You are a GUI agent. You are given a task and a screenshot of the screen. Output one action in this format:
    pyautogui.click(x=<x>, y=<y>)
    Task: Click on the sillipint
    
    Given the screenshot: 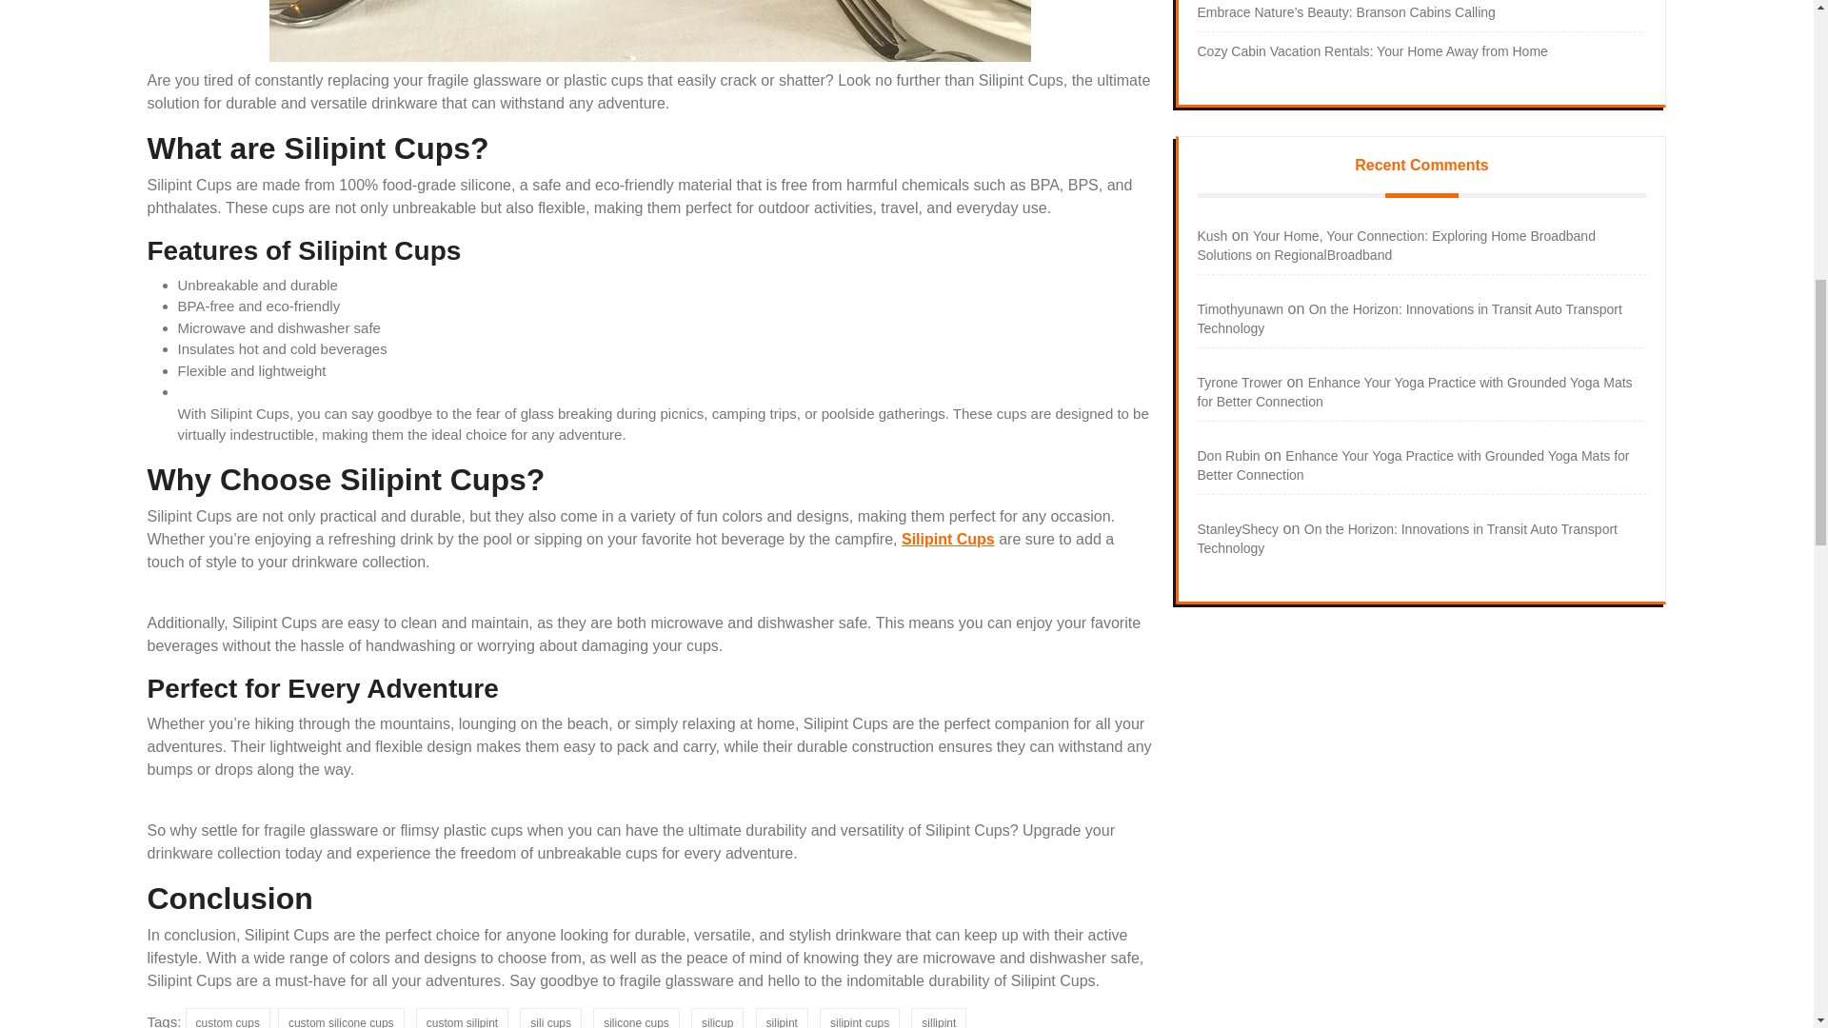 What is the action you would take?
    pyautogui.click(x=939, y=1018)
    